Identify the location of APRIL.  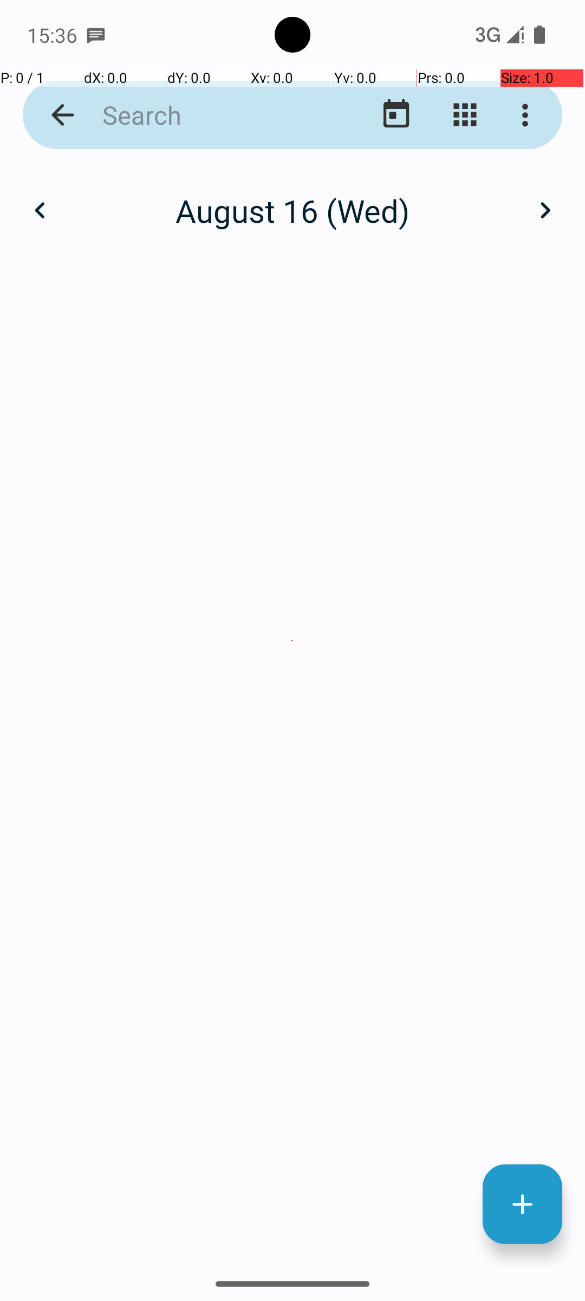
(102, 516).